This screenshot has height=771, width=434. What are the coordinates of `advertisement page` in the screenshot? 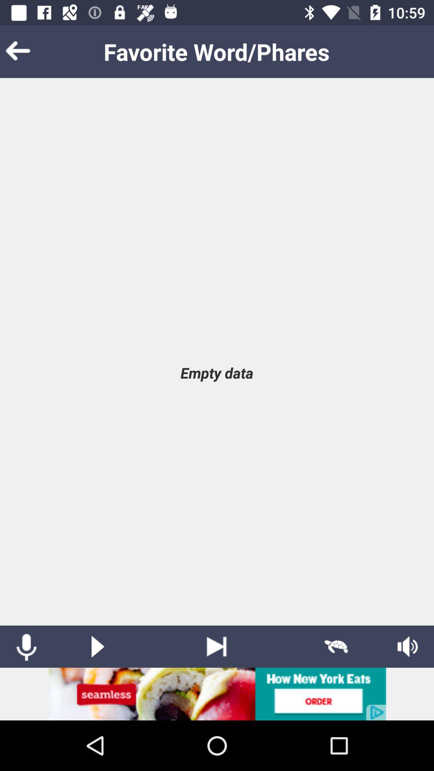 It's located at (217, 694).